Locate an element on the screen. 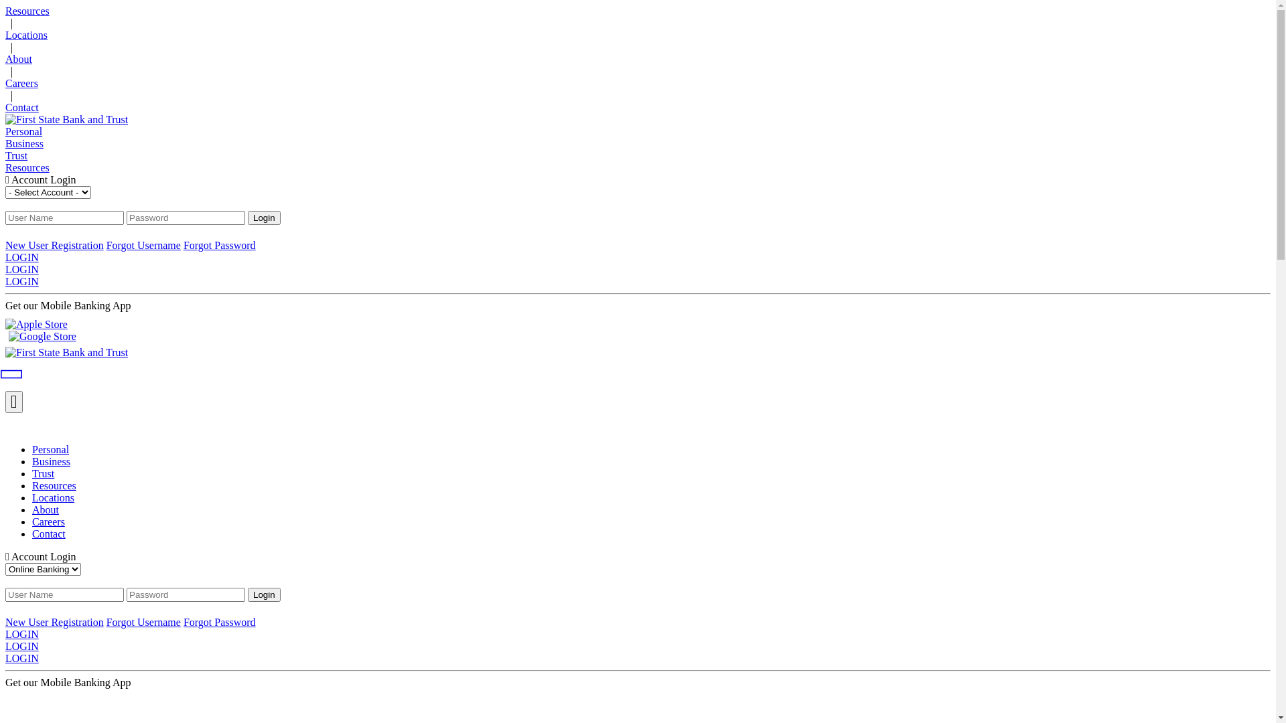  Contact is located at coordinates (651, 534).